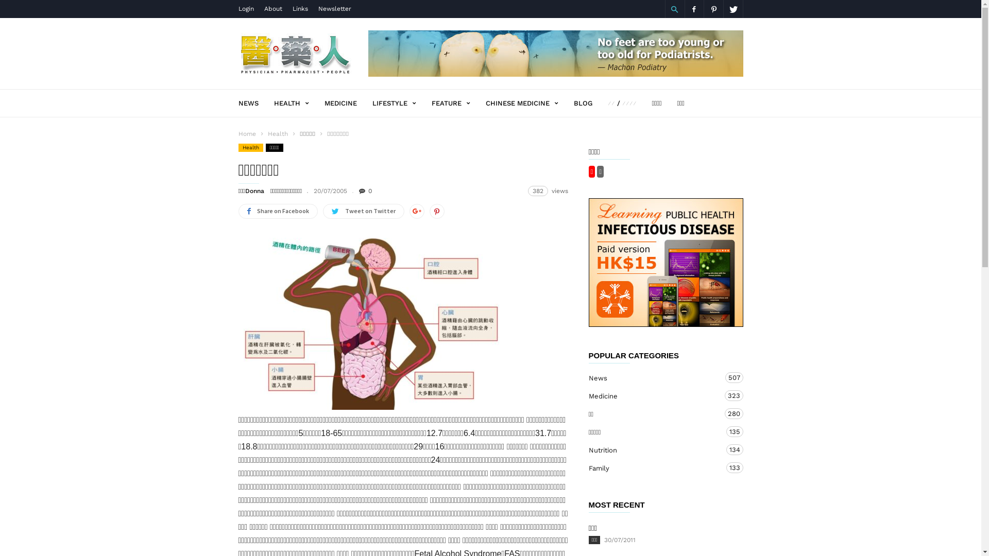 The image size is (989, 556). What do you see at coordinates (273, 9) in the screenshot?
I see `About` at bounding box center [273, 9].